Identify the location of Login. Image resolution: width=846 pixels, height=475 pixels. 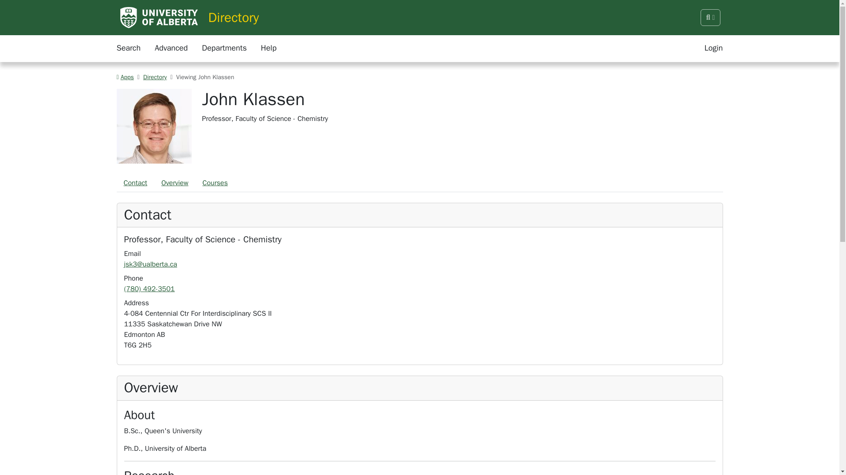
(714, 48).